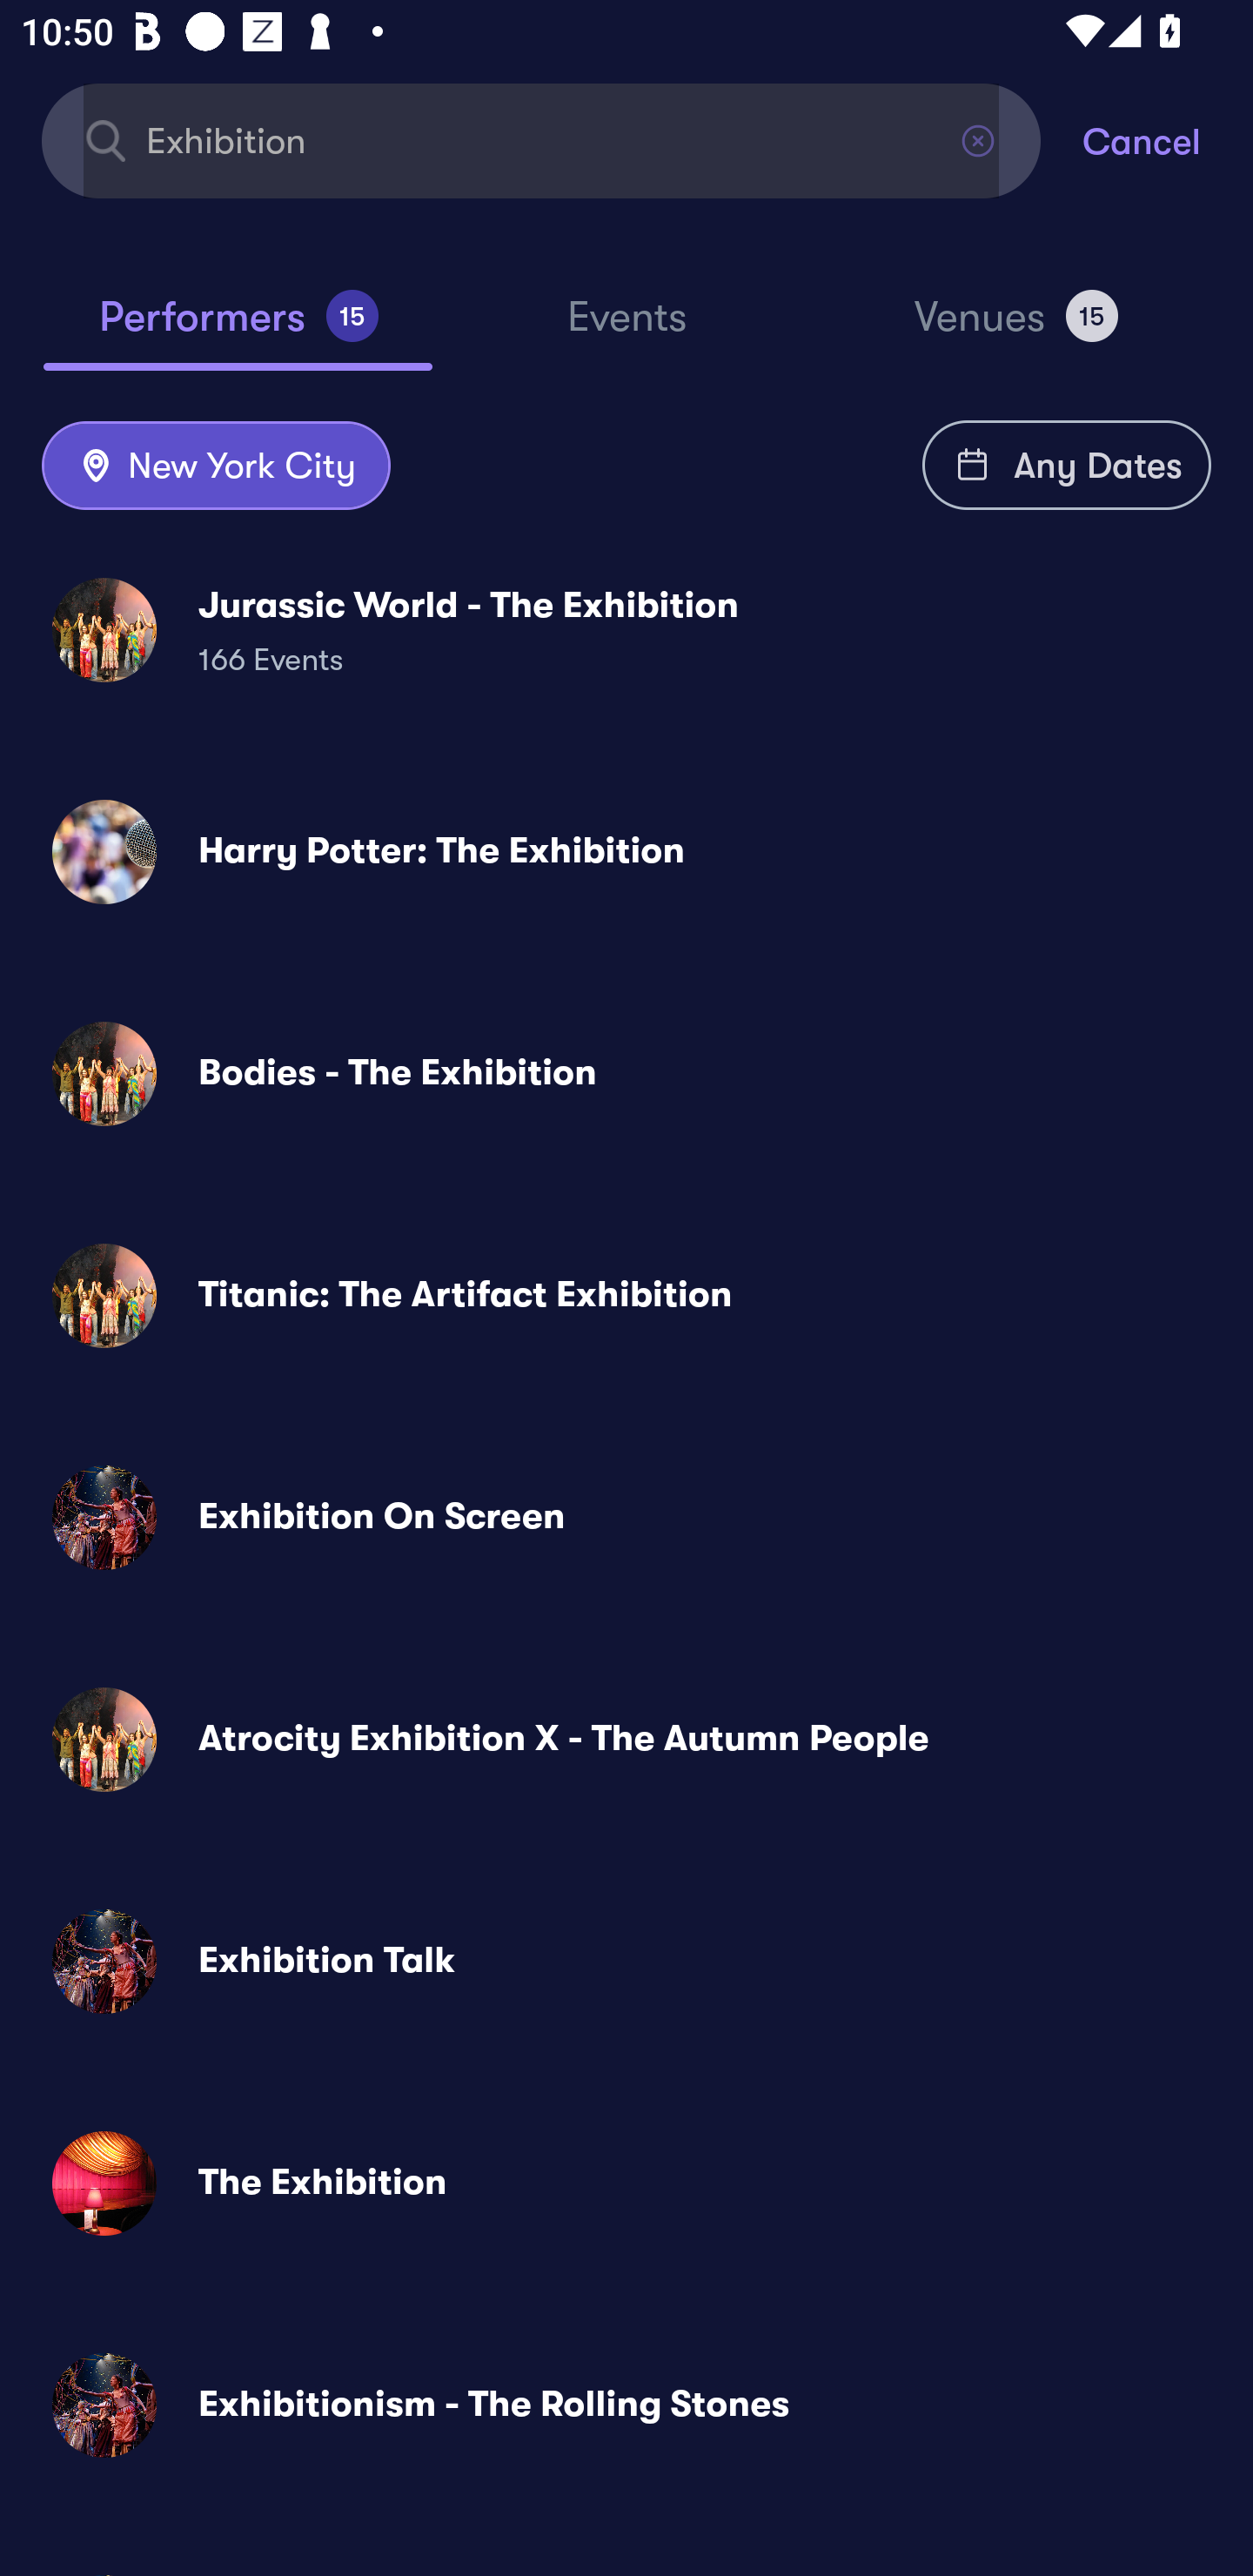  I want to click on The Exhibition, so click(626, 2183).